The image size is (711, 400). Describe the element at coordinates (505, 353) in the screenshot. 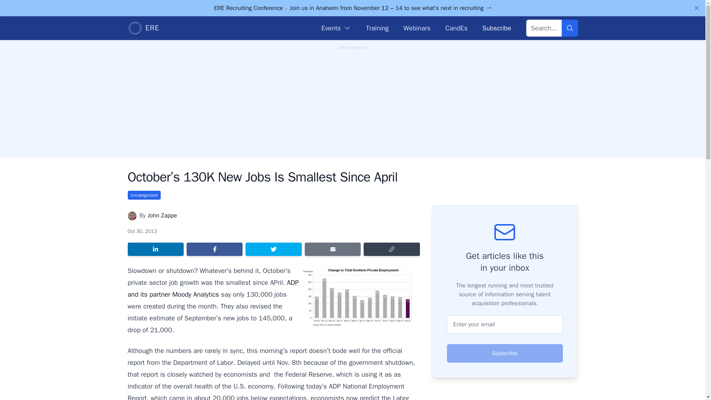

I see `Subscribe` at that location.